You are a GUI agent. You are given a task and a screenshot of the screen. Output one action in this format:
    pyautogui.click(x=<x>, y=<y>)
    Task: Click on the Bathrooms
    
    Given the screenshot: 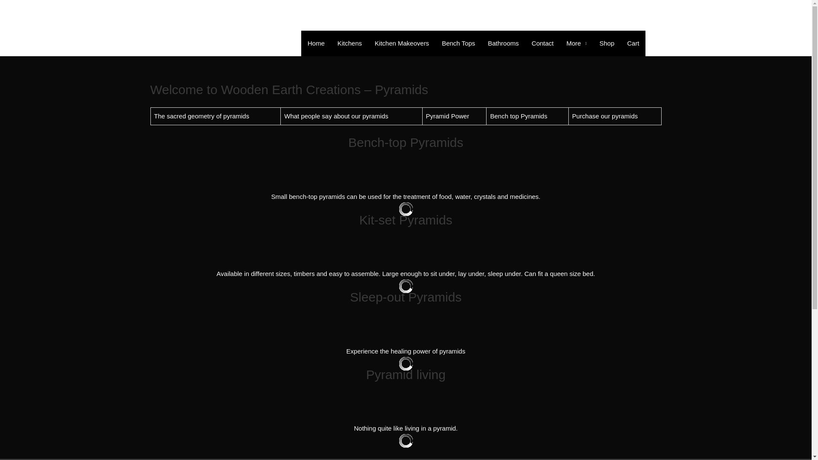 What is the action you would take?
    pyautogui.click(x=503, y=43)
    